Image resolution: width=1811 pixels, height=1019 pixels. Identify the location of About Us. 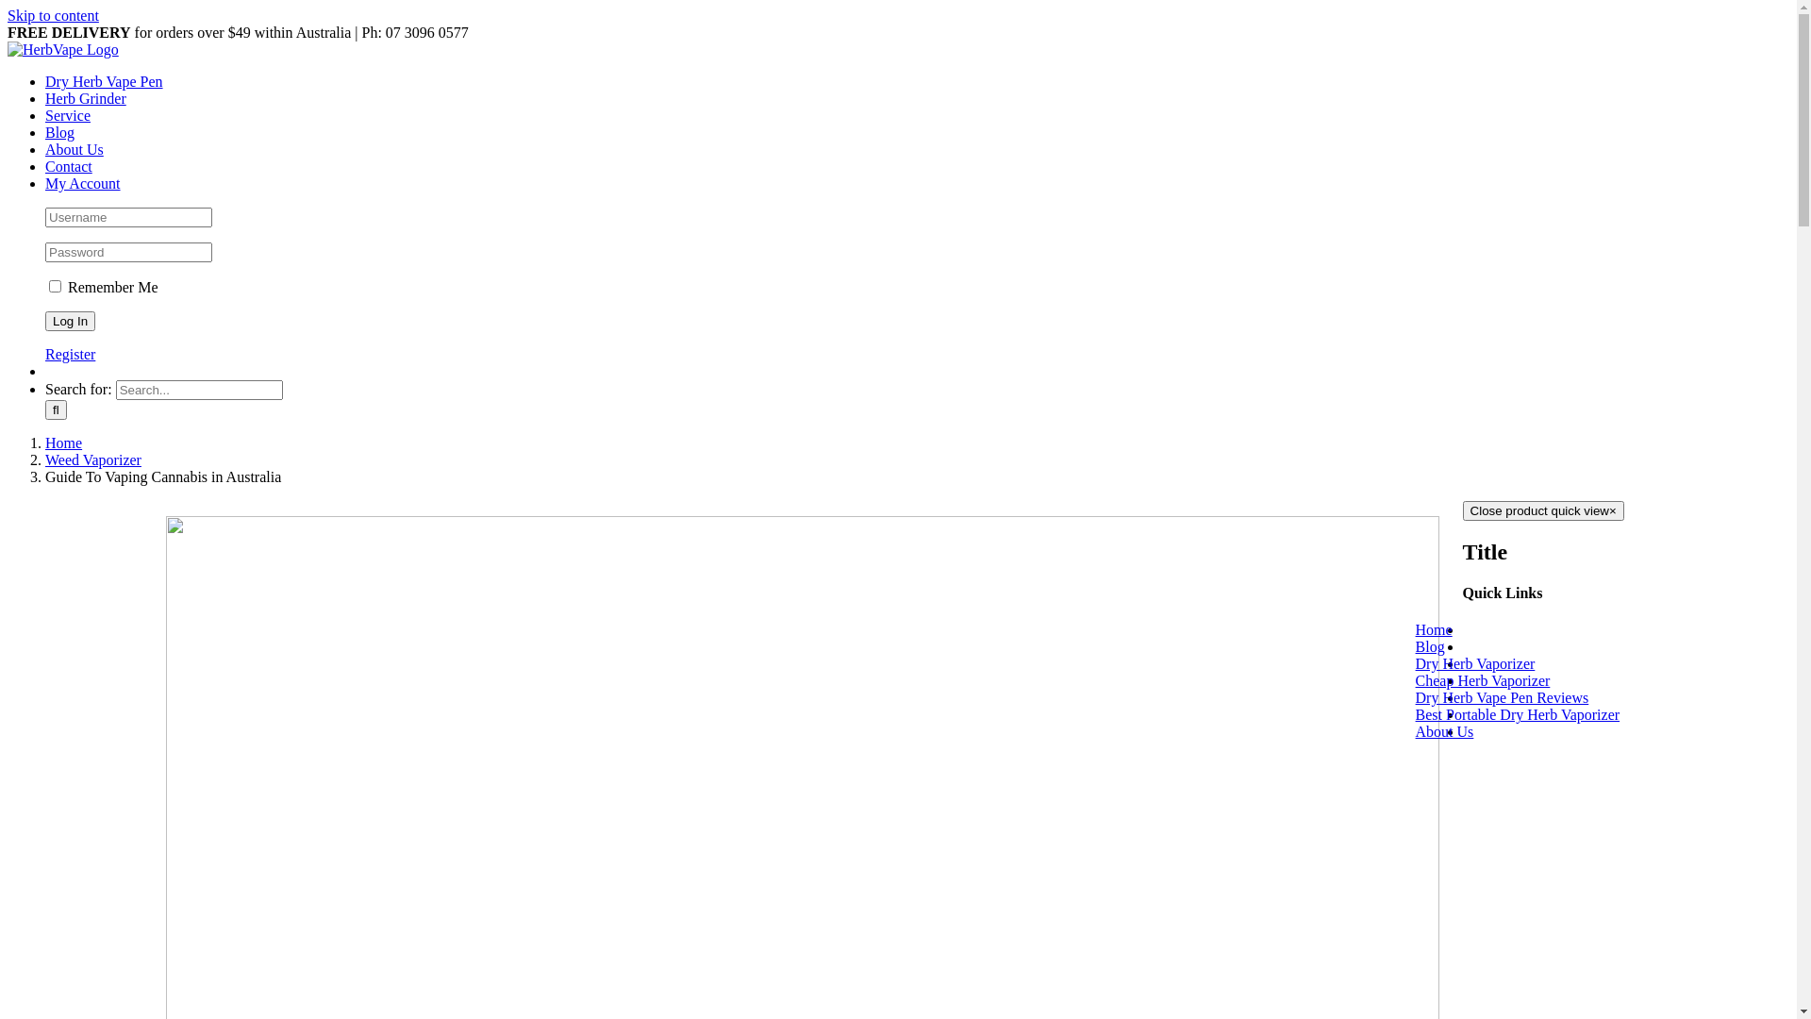
(1469, 732).